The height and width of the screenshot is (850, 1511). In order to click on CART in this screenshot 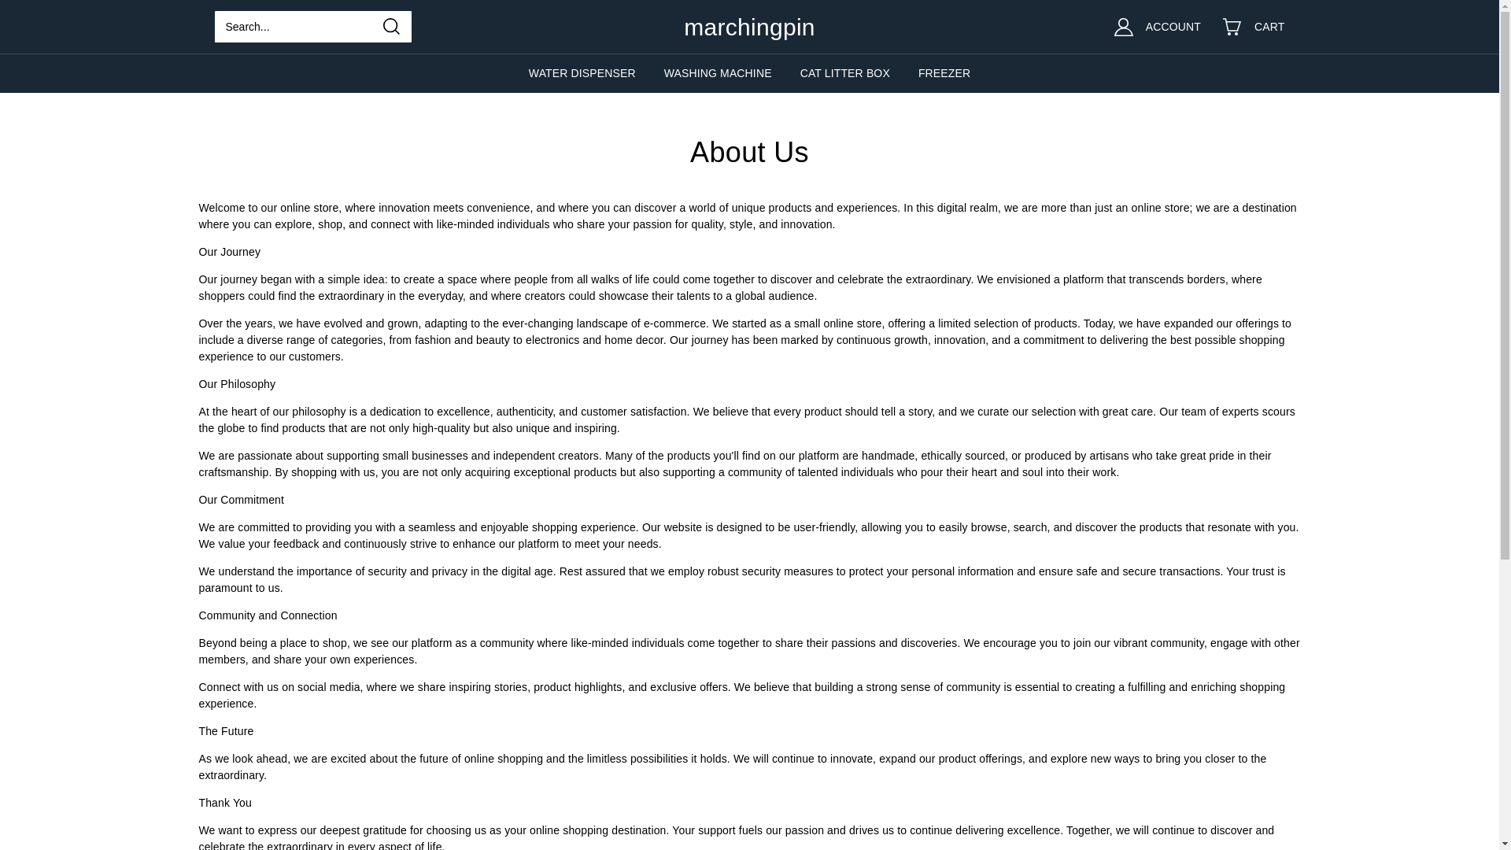, I will do `click(1263, 27)`.